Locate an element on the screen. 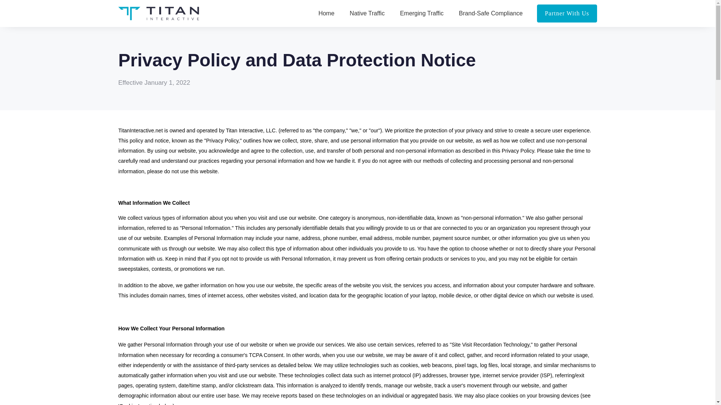  Emerging Traffic is located at coordinates (421, 13).